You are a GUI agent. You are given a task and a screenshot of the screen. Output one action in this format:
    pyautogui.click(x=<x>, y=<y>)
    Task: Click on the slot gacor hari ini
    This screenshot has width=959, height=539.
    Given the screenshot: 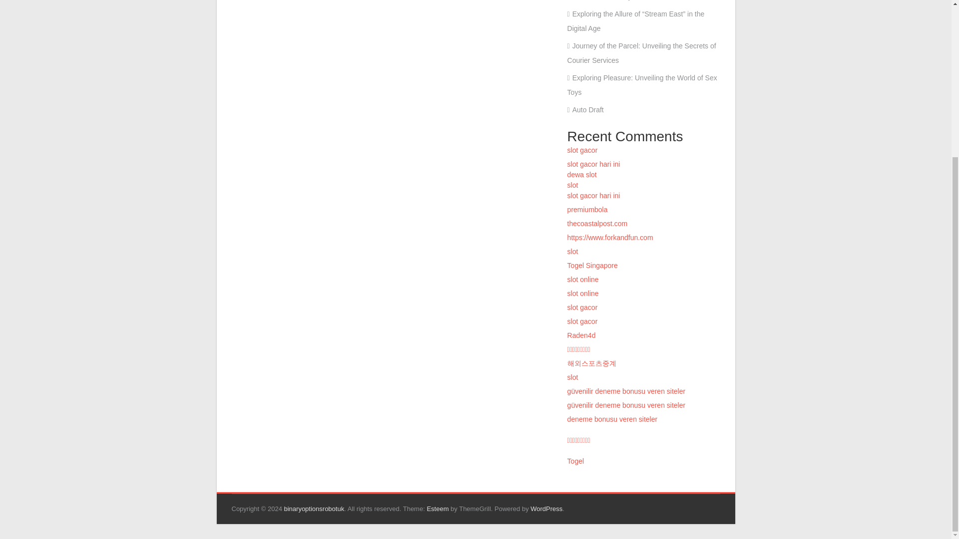 What is the action you would take?
    pyautogui.click(x=594, y=164)
    